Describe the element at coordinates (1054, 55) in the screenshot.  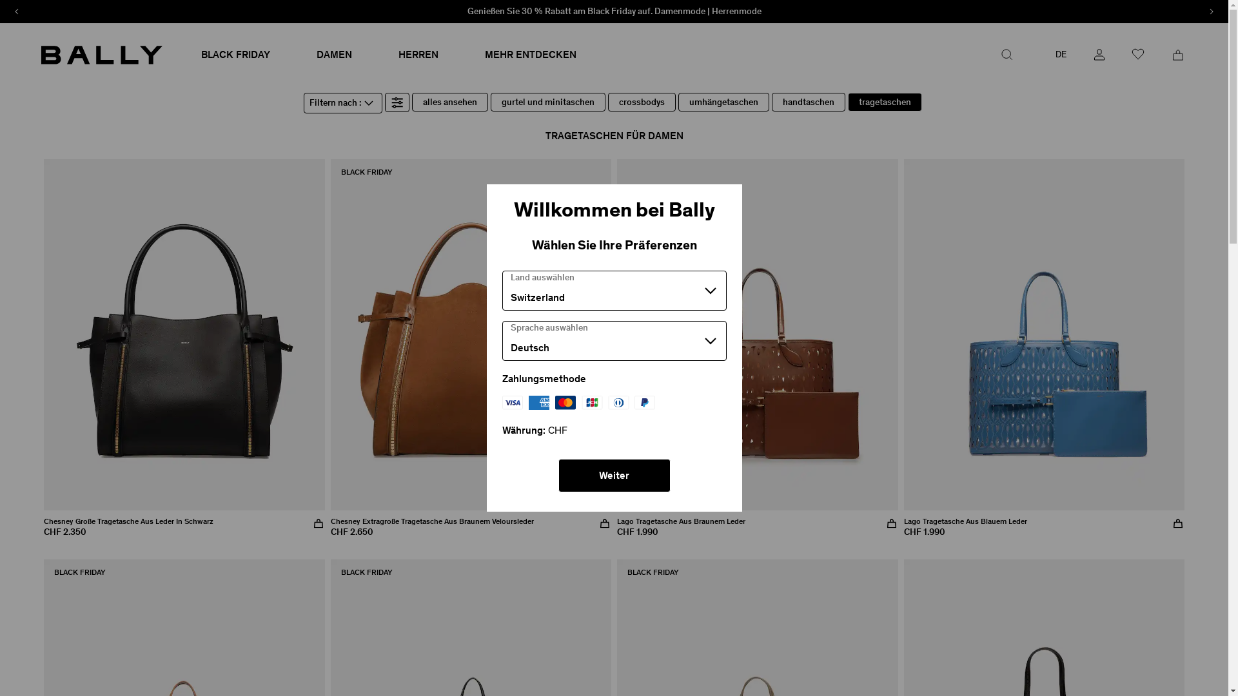
I see `DE` at that location.